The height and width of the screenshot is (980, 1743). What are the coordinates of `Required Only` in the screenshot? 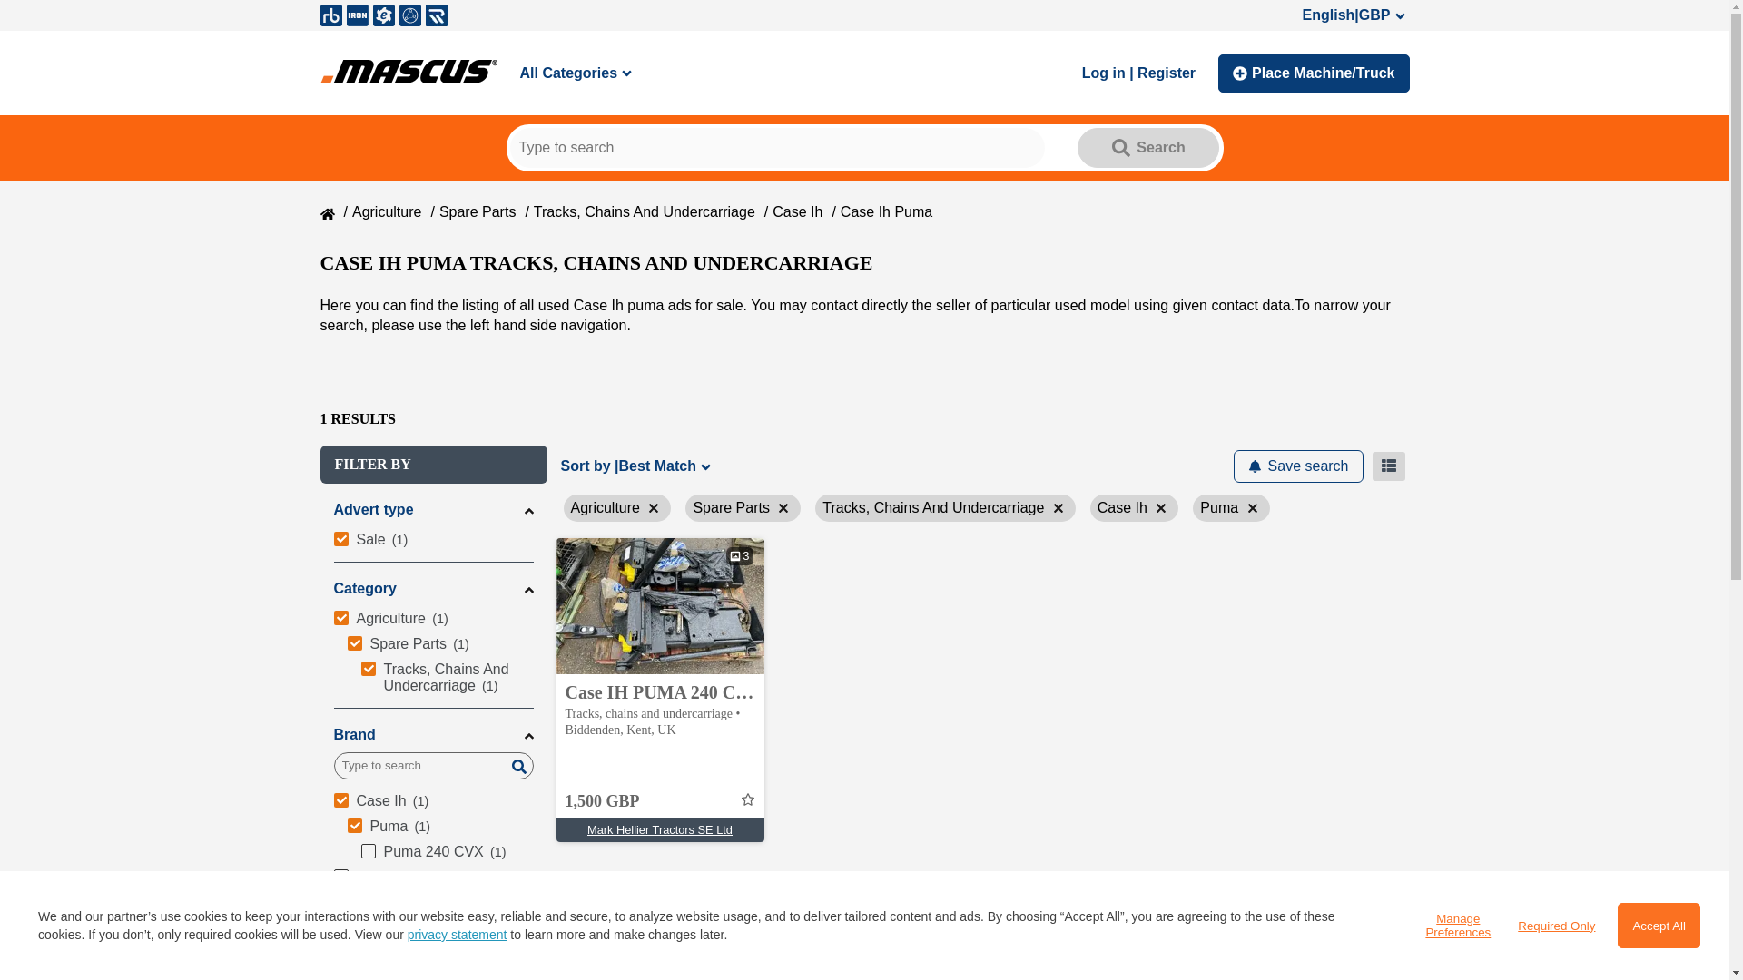 It's located at (1556, 926).